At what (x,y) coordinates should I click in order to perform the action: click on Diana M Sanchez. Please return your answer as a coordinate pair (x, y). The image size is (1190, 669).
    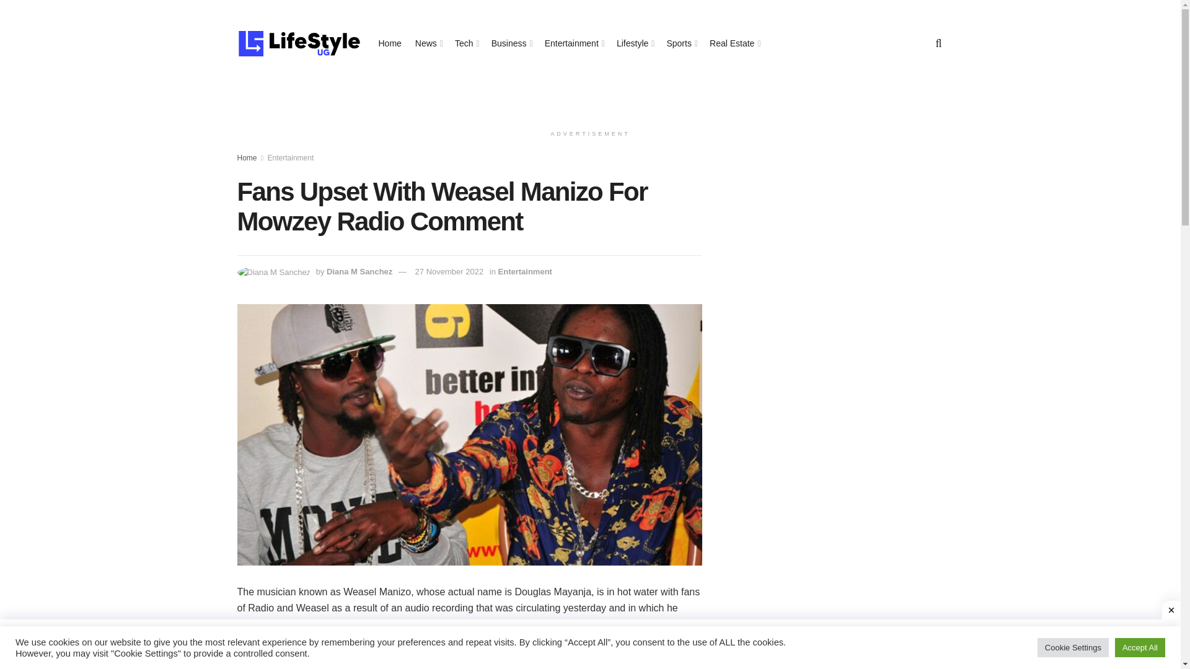
    Looking at the image, I should click on (359, 271).